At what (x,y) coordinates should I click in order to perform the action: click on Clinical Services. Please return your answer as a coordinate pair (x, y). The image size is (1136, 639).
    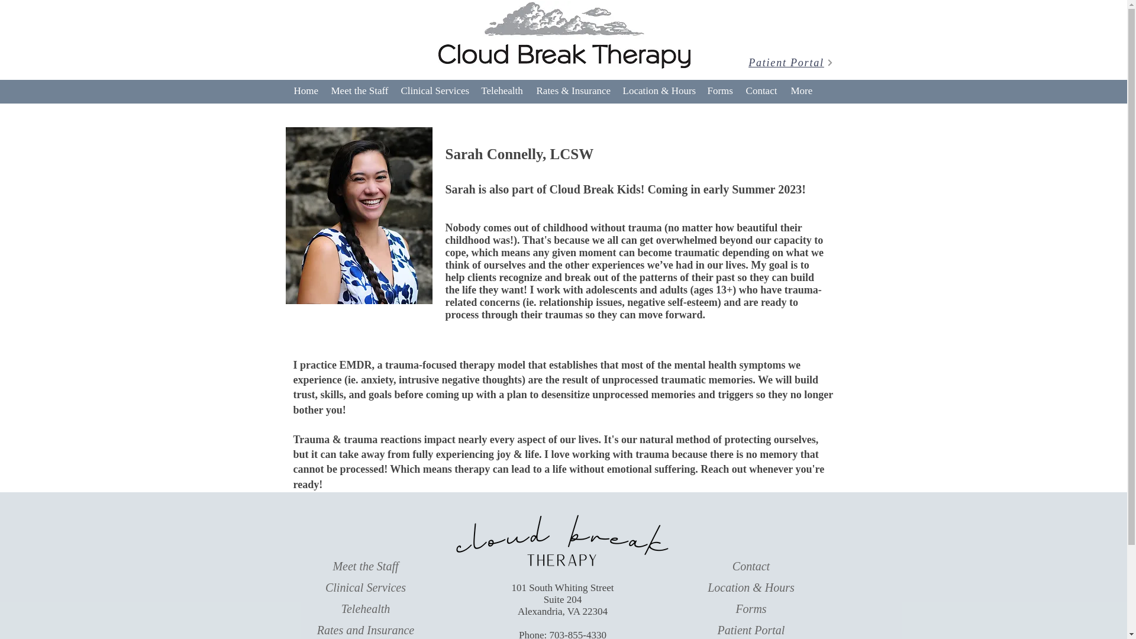
    Looking at the image, I should click on (434, 91).